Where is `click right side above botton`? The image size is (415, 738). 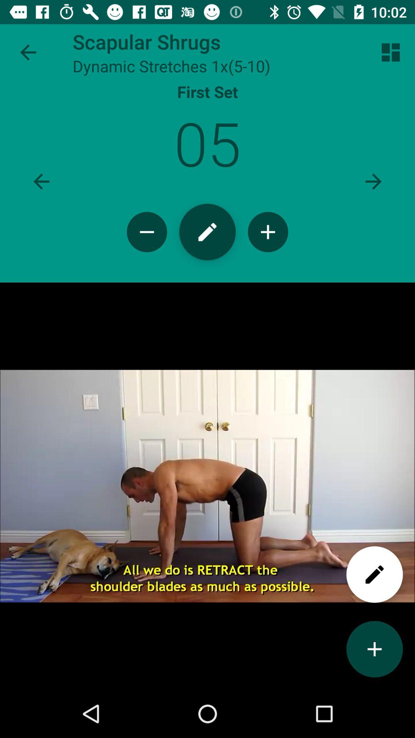
click right side above botton is located at coordinates (390, 52).